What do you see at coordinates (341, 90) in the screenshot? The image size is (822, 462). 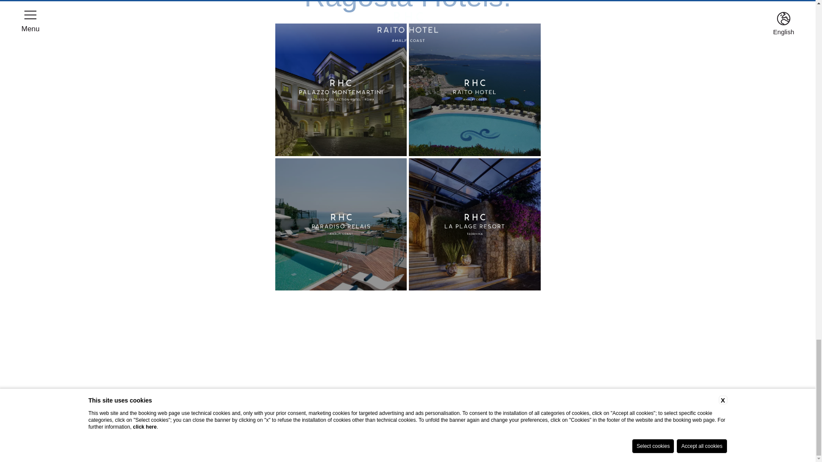 I see `Palazzo MontemartiniLogo` at bounding box center [341, 90].